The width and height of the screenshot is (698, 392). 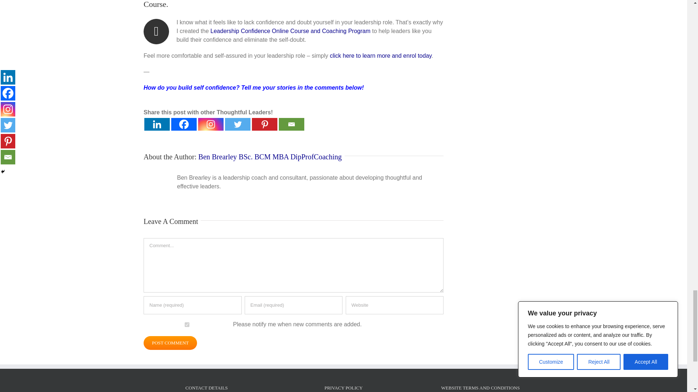 What do you see at coordinates (238, 124) in the screenshot?
I see `Twitter` at bounding box center [238, 124].